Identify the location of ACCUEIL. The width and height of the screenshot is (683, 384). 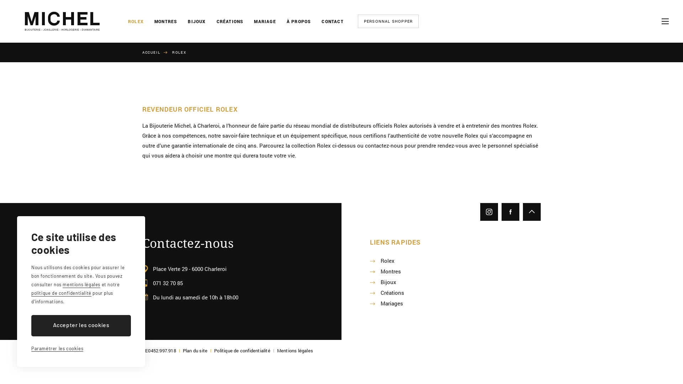
(157, 53).